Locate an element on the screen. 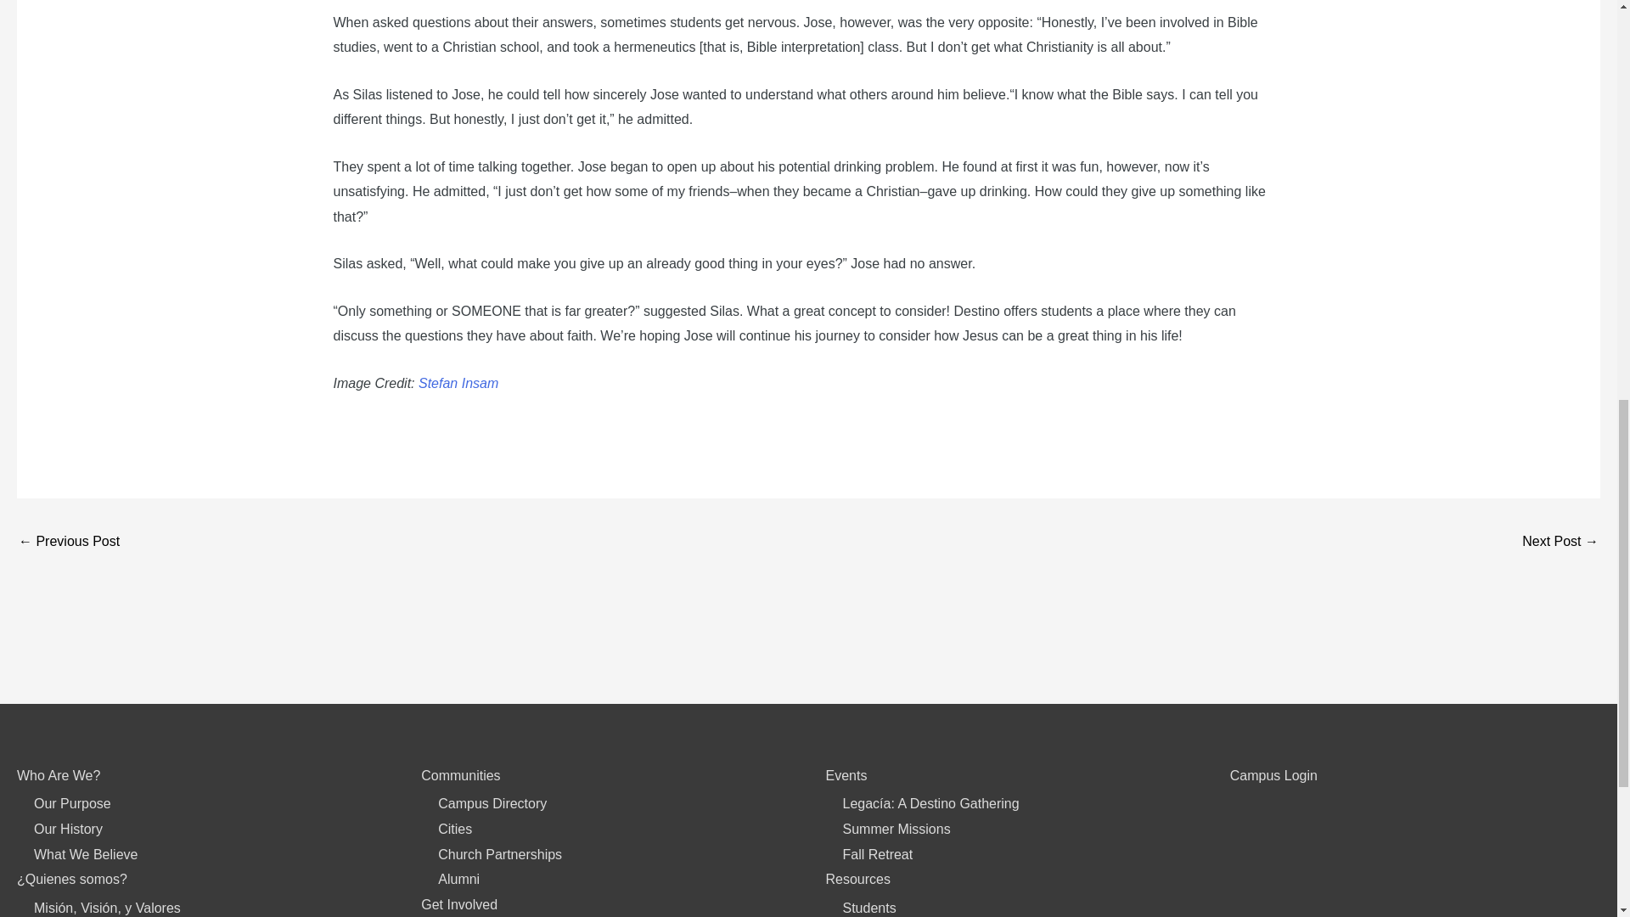  What We Believe is located at coordinates (85, 854).